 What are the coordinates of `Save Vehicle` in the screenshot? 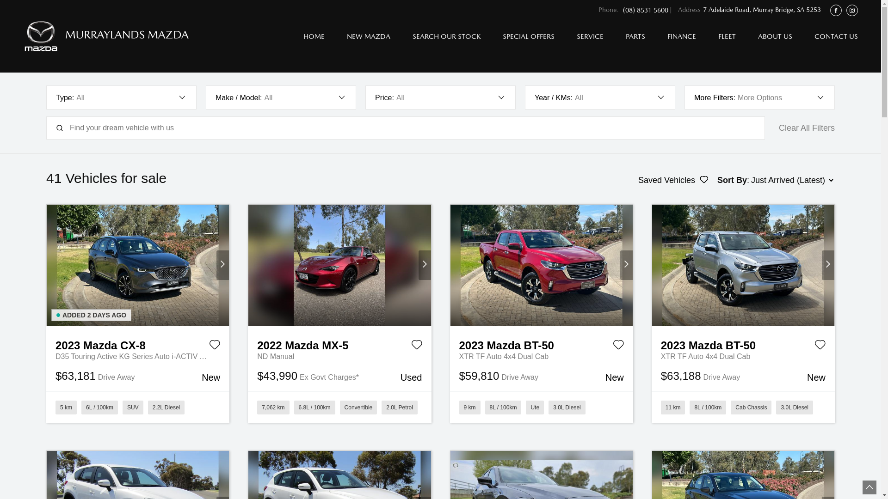 It's located at (215, 347).